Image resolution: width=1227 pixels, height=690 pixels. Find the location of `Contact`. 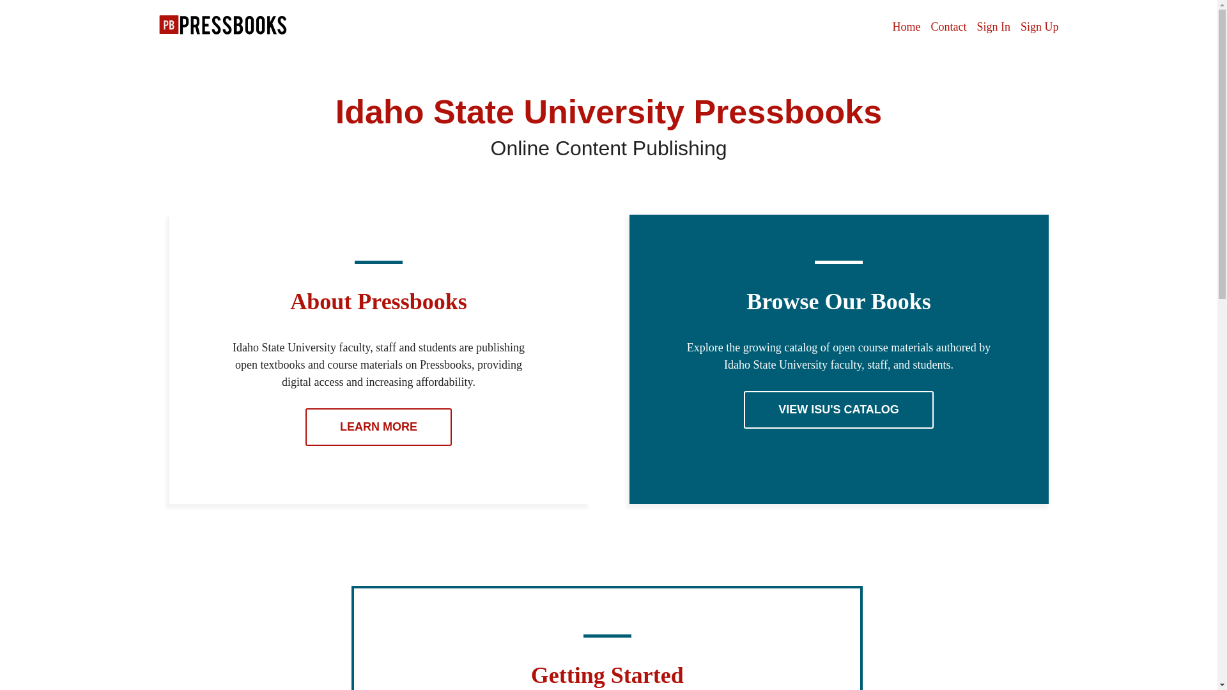

Contact is located at coordinates (948, 27).